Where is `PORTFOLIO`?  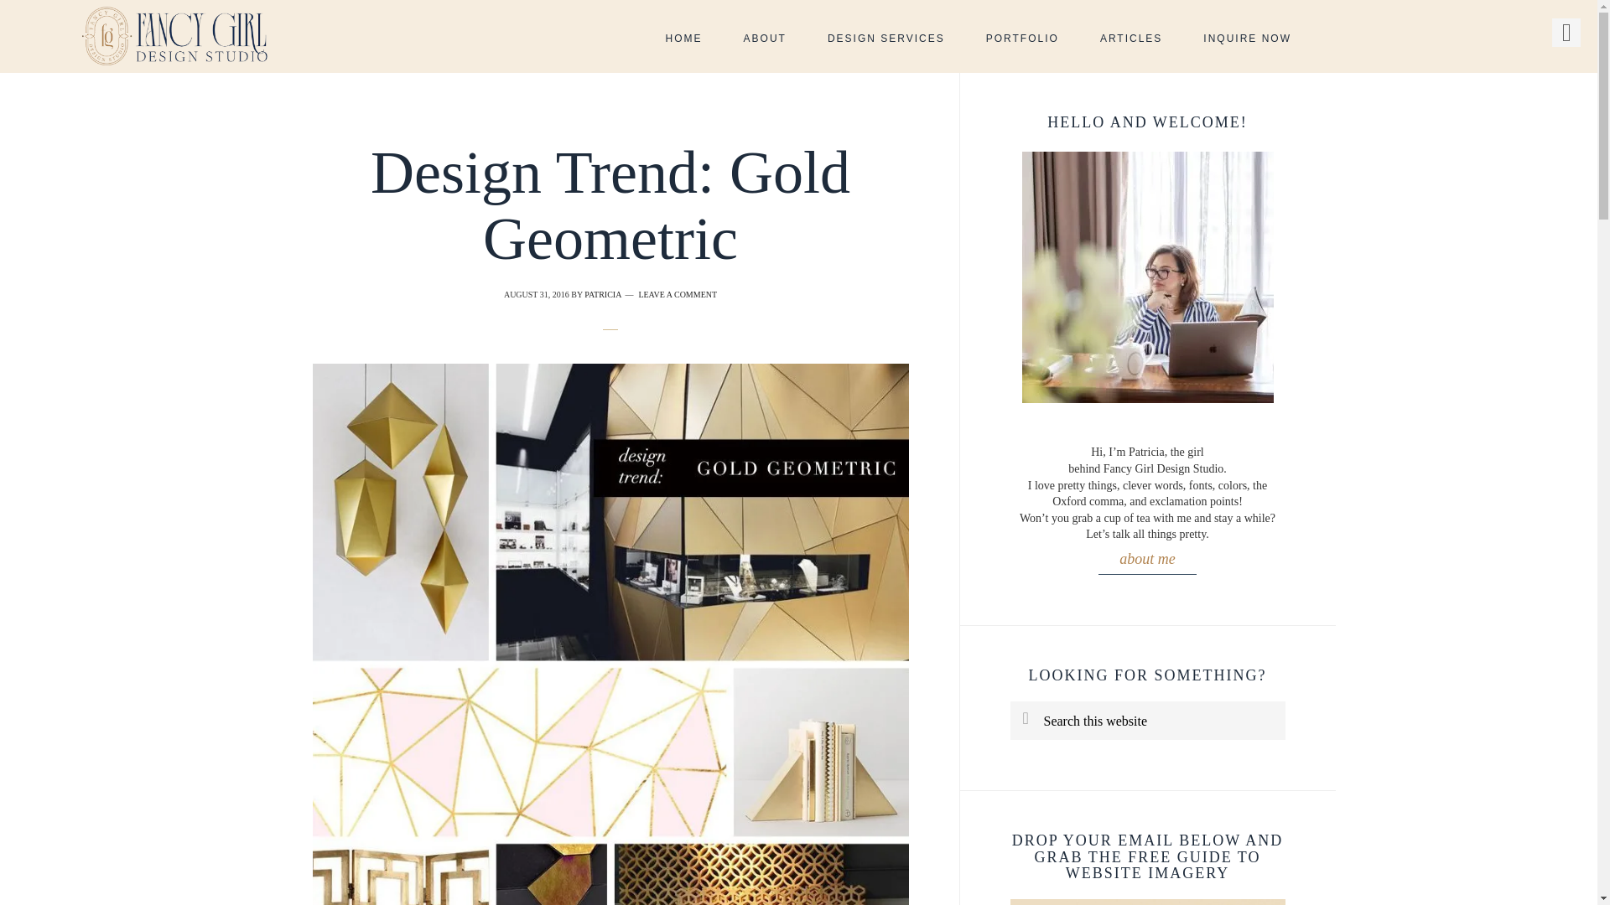
PORTFOLIO is located at coordinates (1021, 39).